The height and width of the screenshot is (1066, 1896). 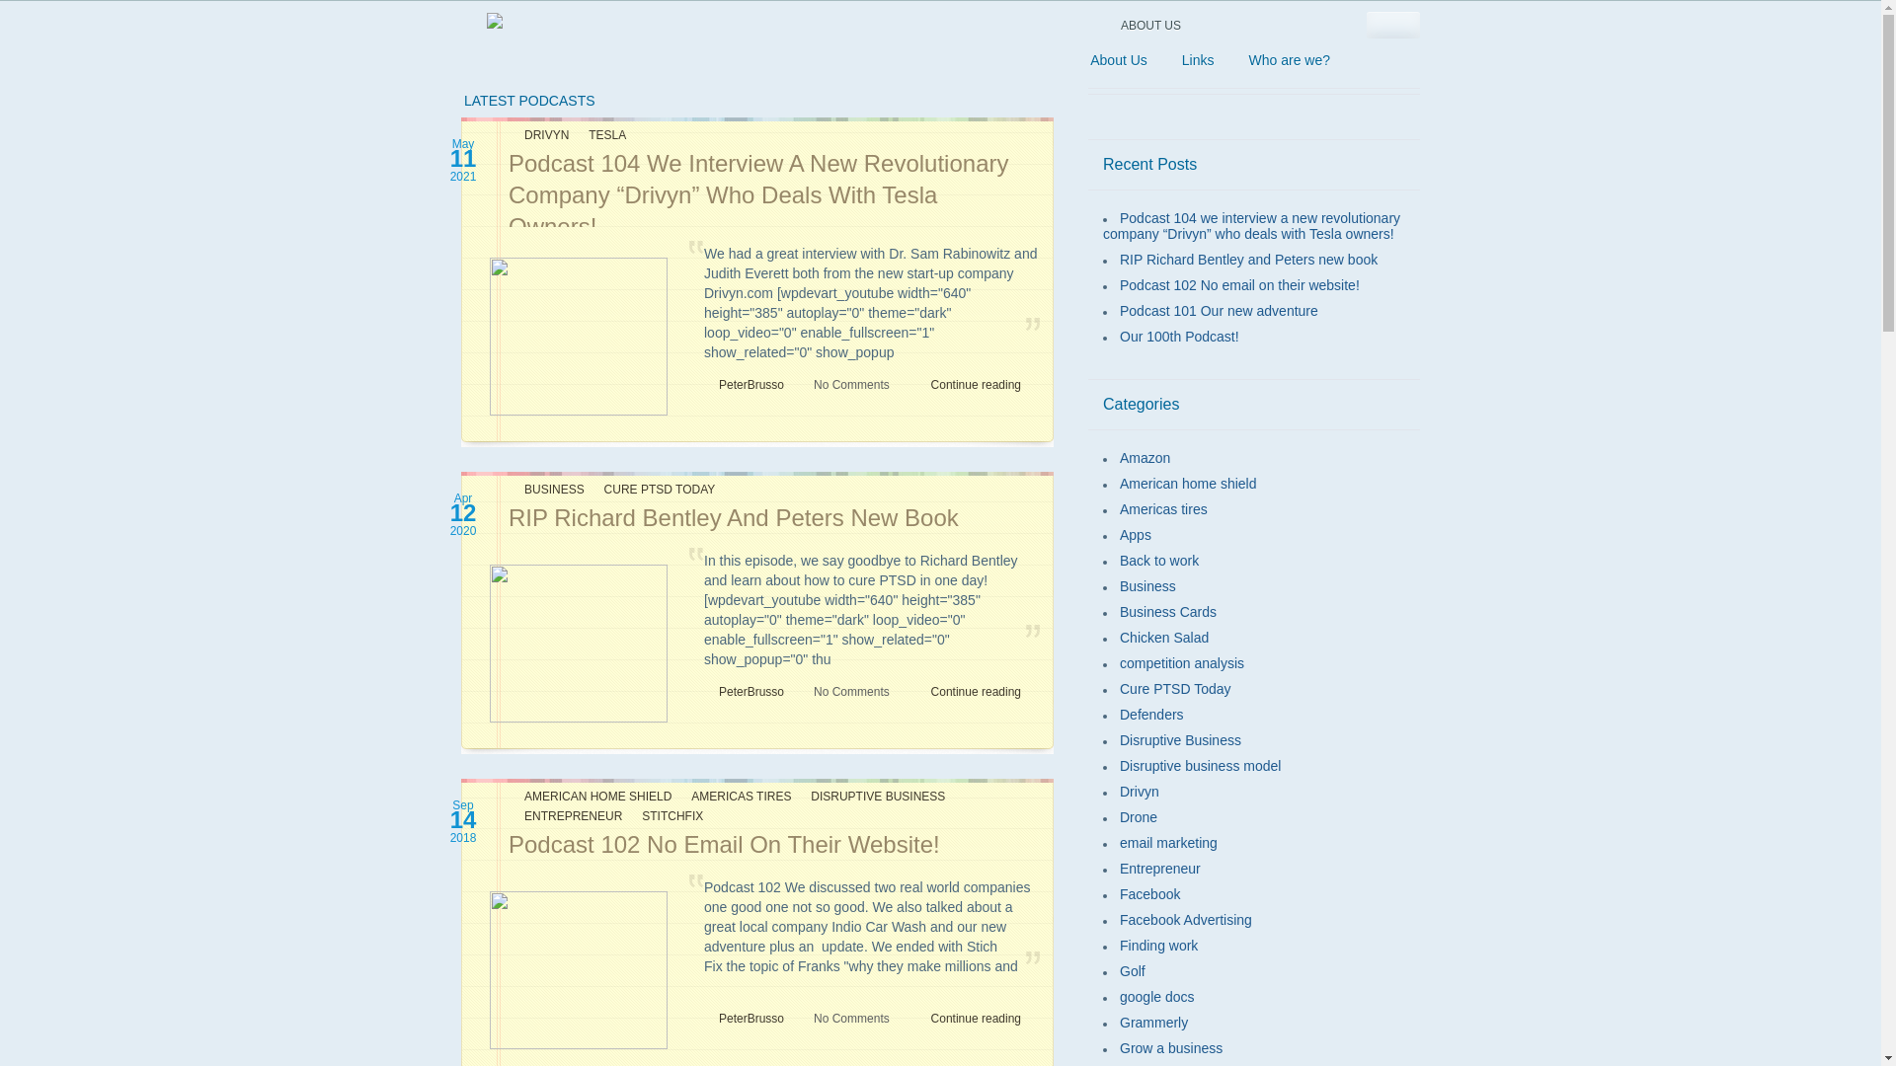 What do you see at coordinates (600, 135) in the screenshot?
I see `TESLA` at bounding box center [600, 135].